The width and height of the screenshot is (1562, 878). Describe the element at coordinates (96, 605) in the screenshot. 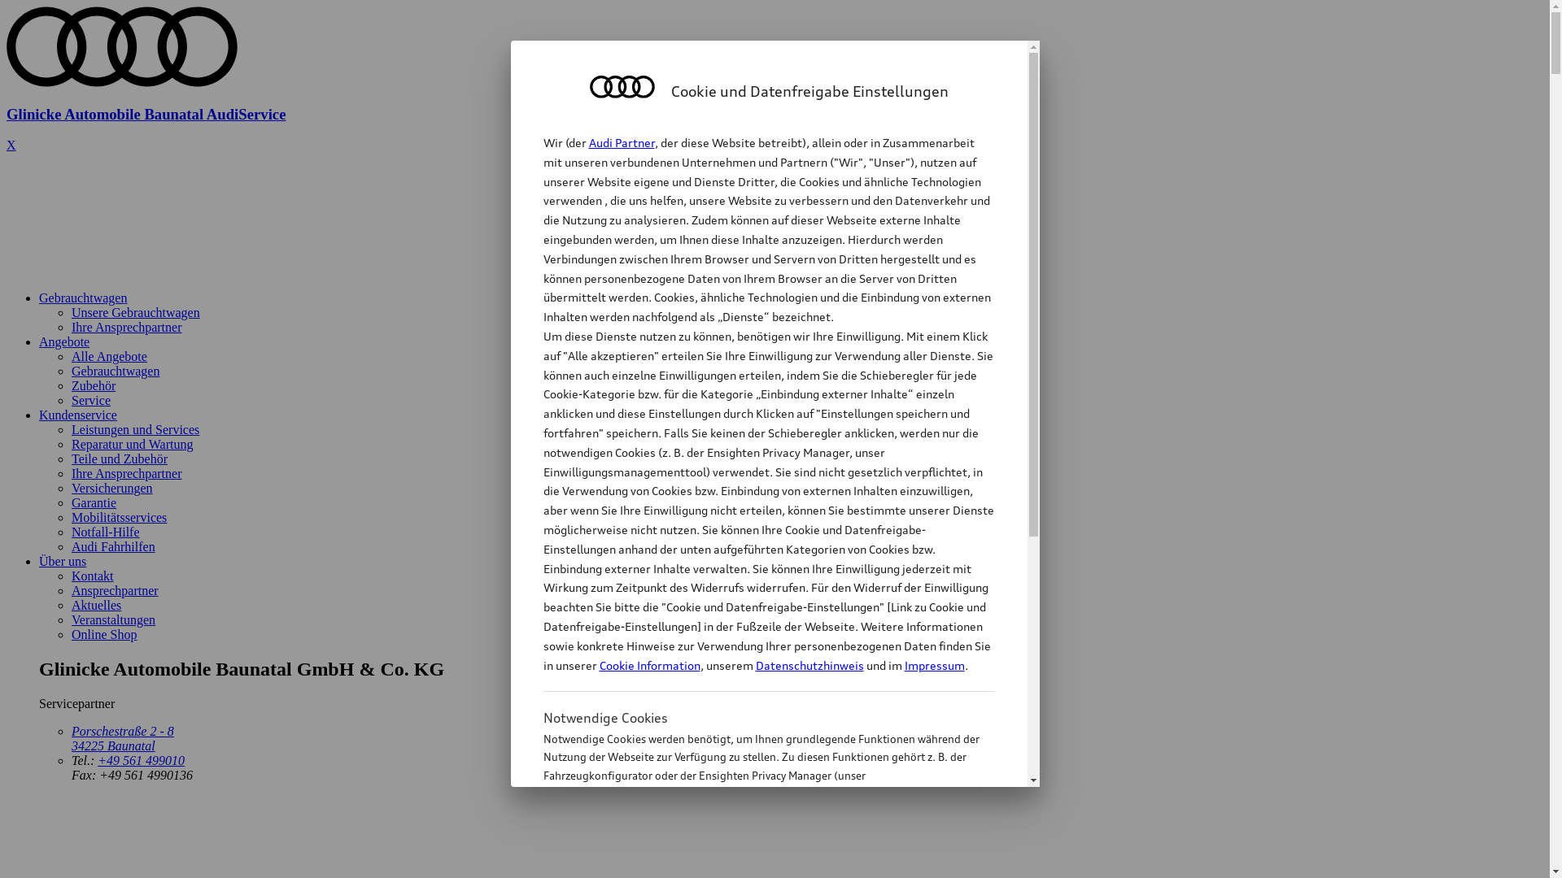

I see `Aktuelles` at that location.